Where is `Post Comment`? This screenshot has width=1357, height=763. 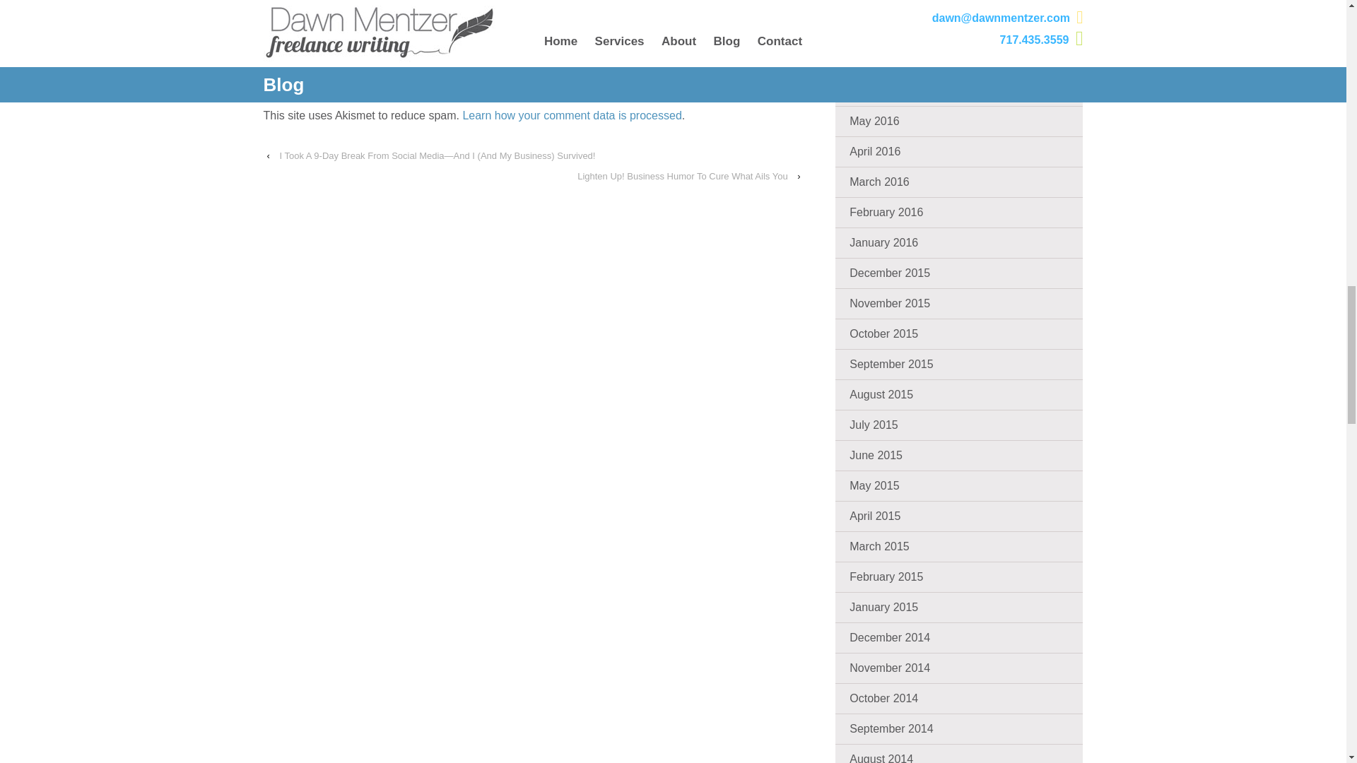 Post Comment is located at coordinates (346, 35).